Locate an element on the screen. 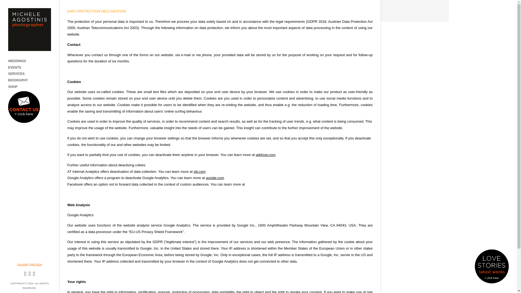  DEUTSCH is located at coordinates (36, 264).